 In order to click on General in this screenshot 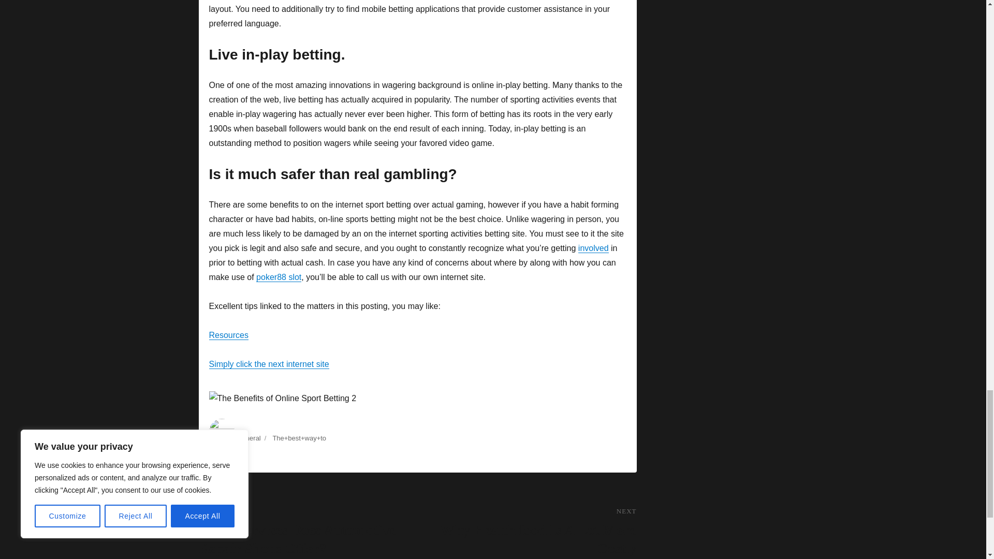, I will do `click(248, 438)`.